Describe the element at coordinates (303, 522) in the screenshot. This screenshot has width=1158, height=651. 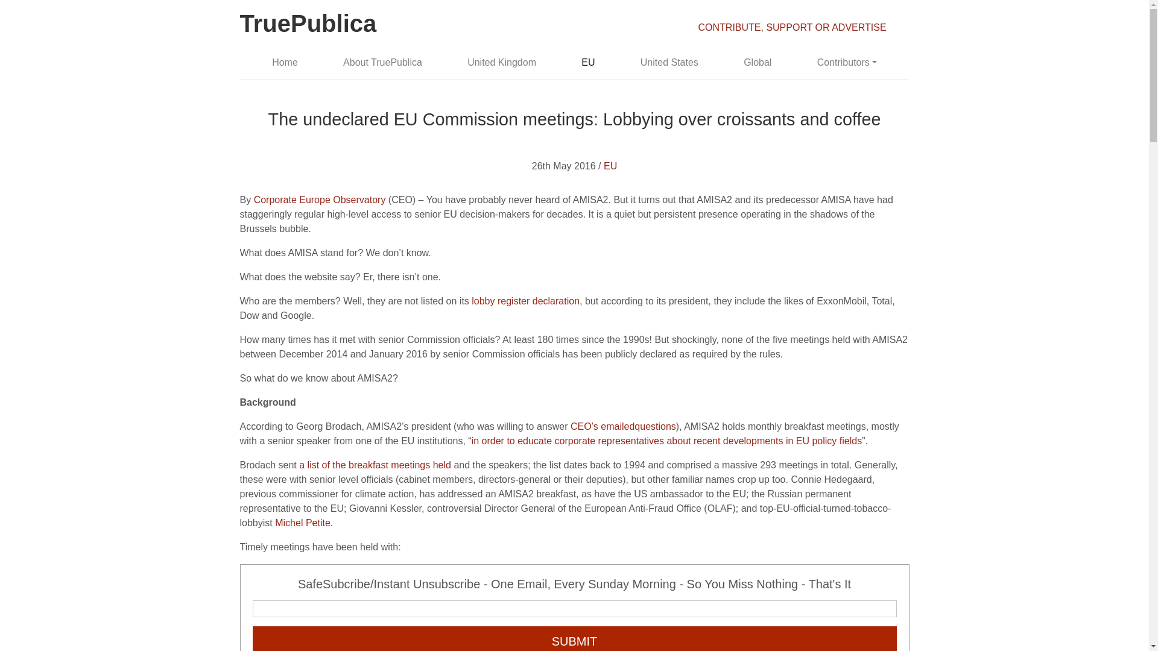
I see `Michel Petite` at that location.